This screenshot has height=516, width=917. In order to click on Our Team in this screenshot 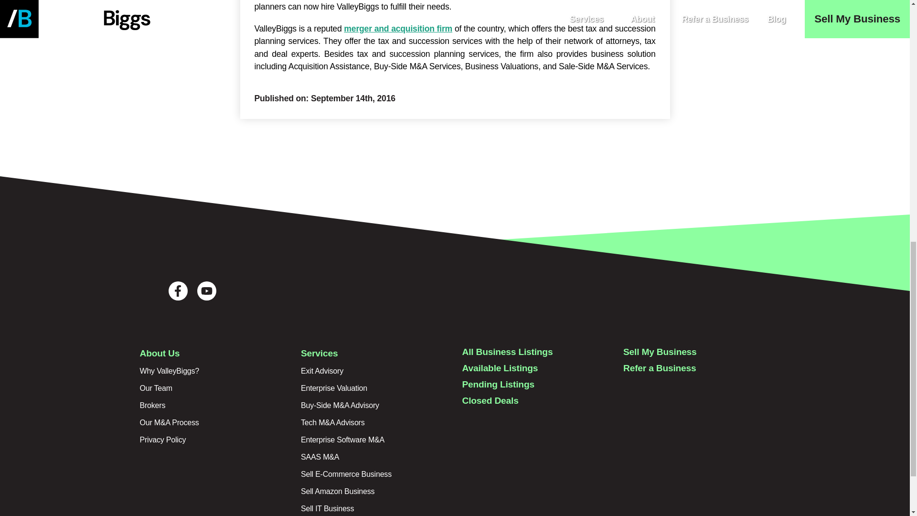, I will do `click(156, 388)`.